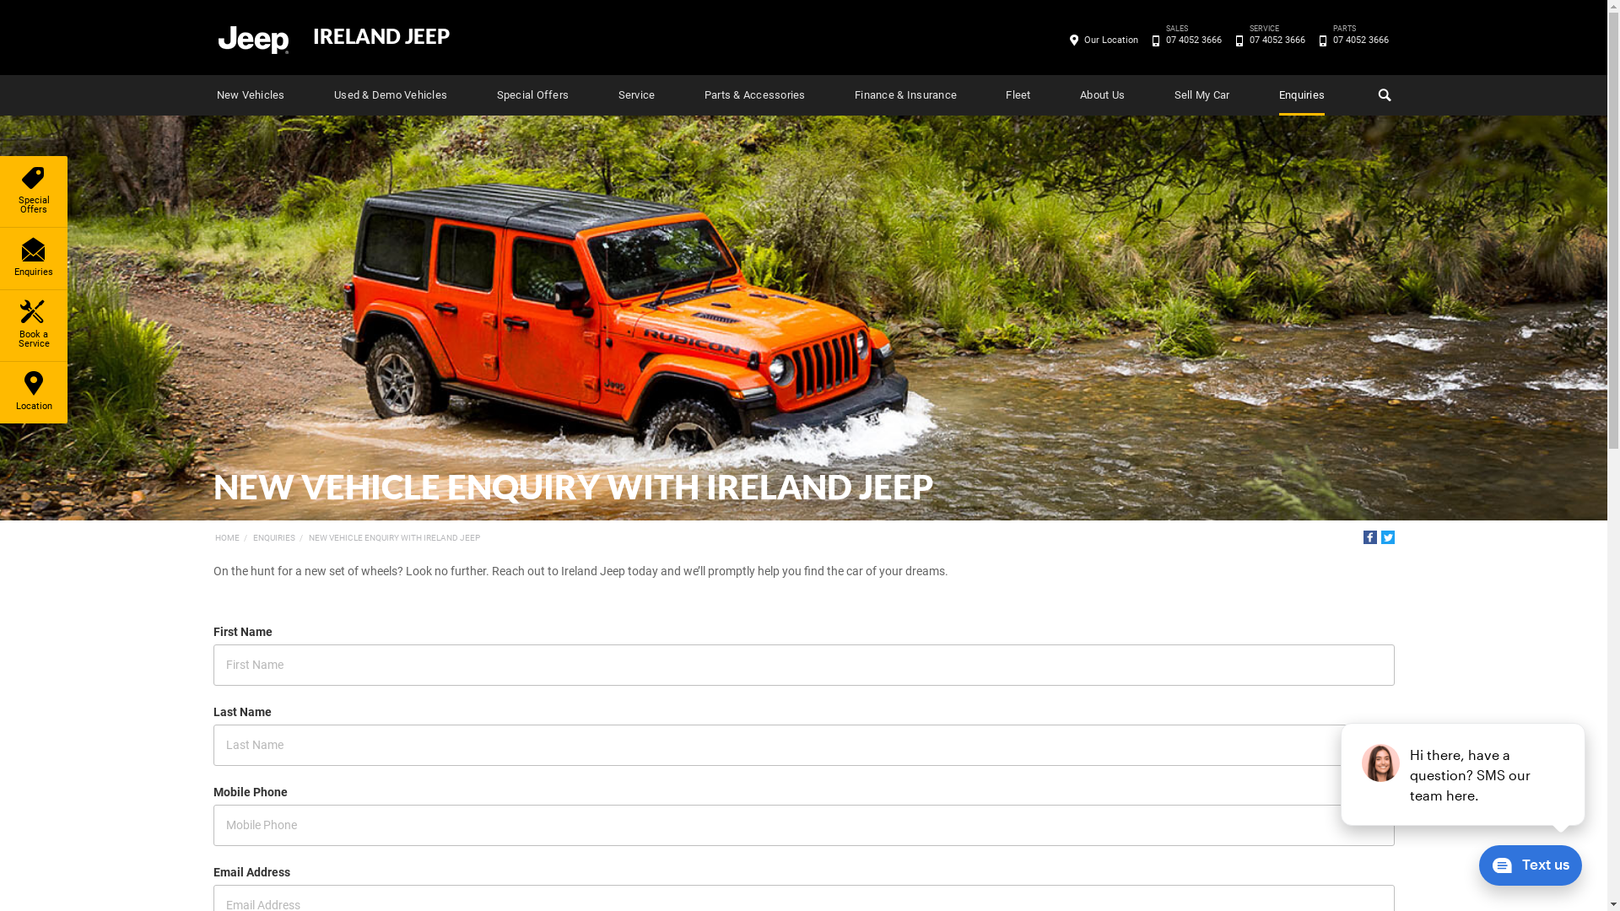  Describe the element at coordinates (395, 538) in the screenshot. I see `NEW VEHICLE ENQUIRY WITH IRELAND JEEP` at that location.